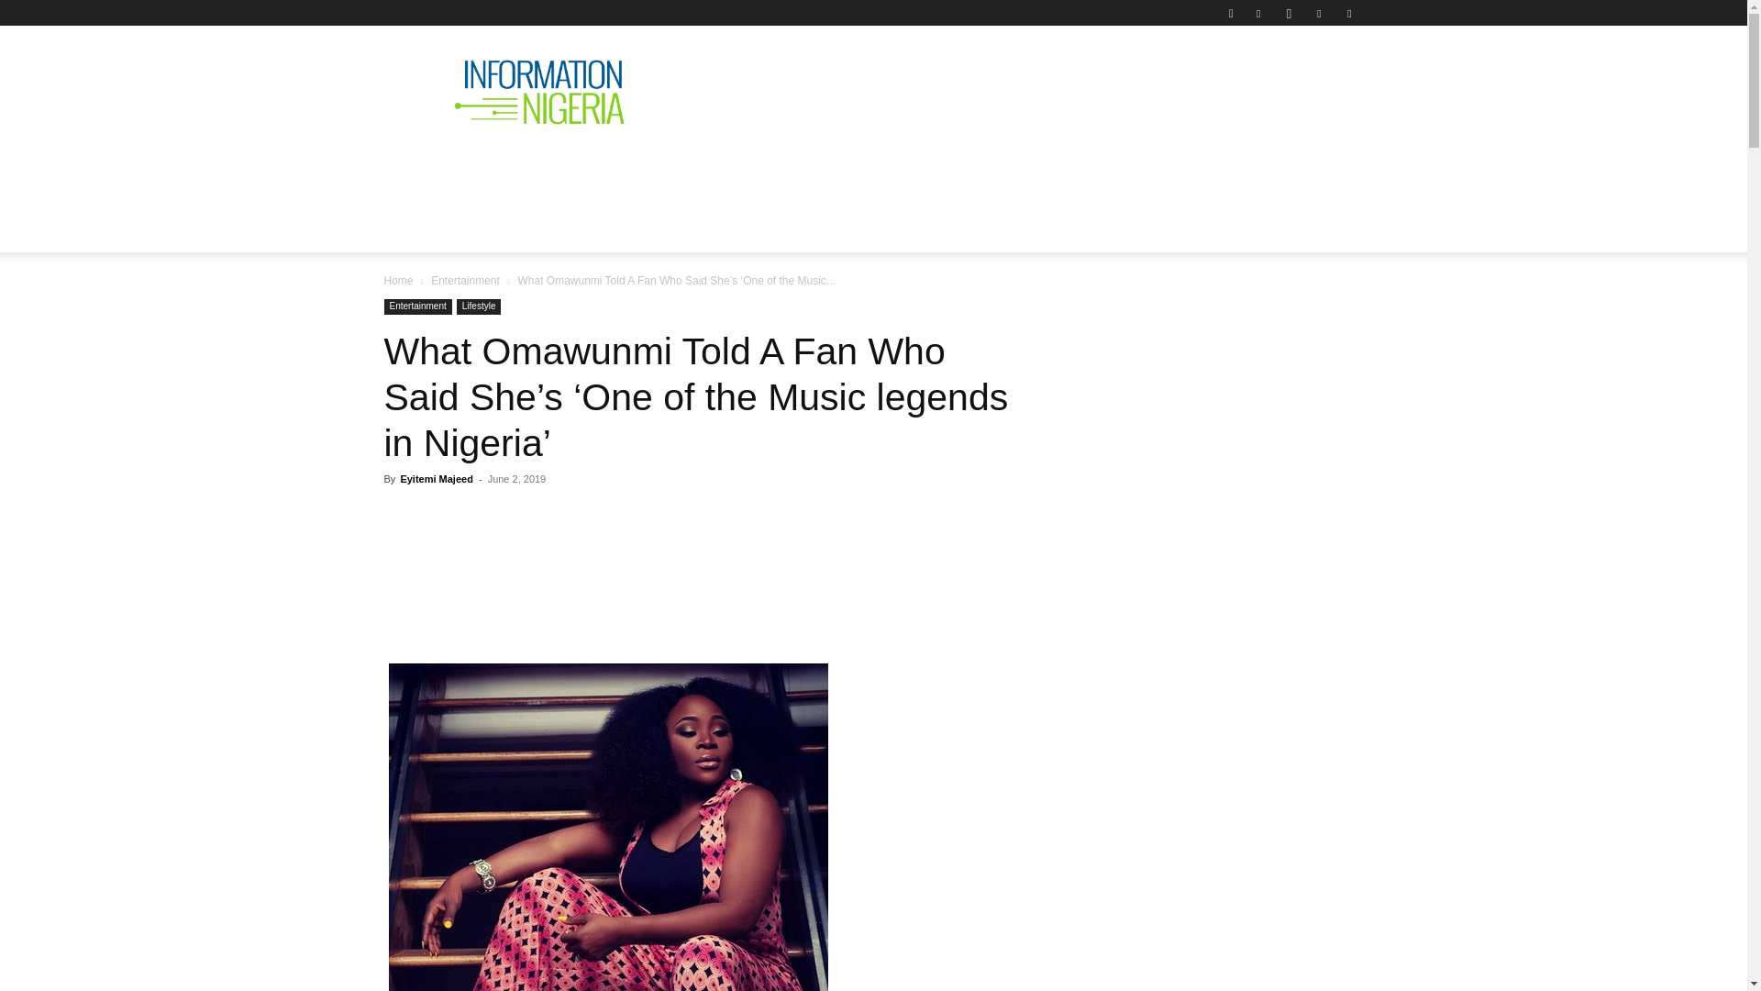 Image resolution: width=1761 pixels, height=991 pixels. What do you see at coordinates (666, 169) in the screenshot?
I see `POLITICS` at bounding box center [666, 169].